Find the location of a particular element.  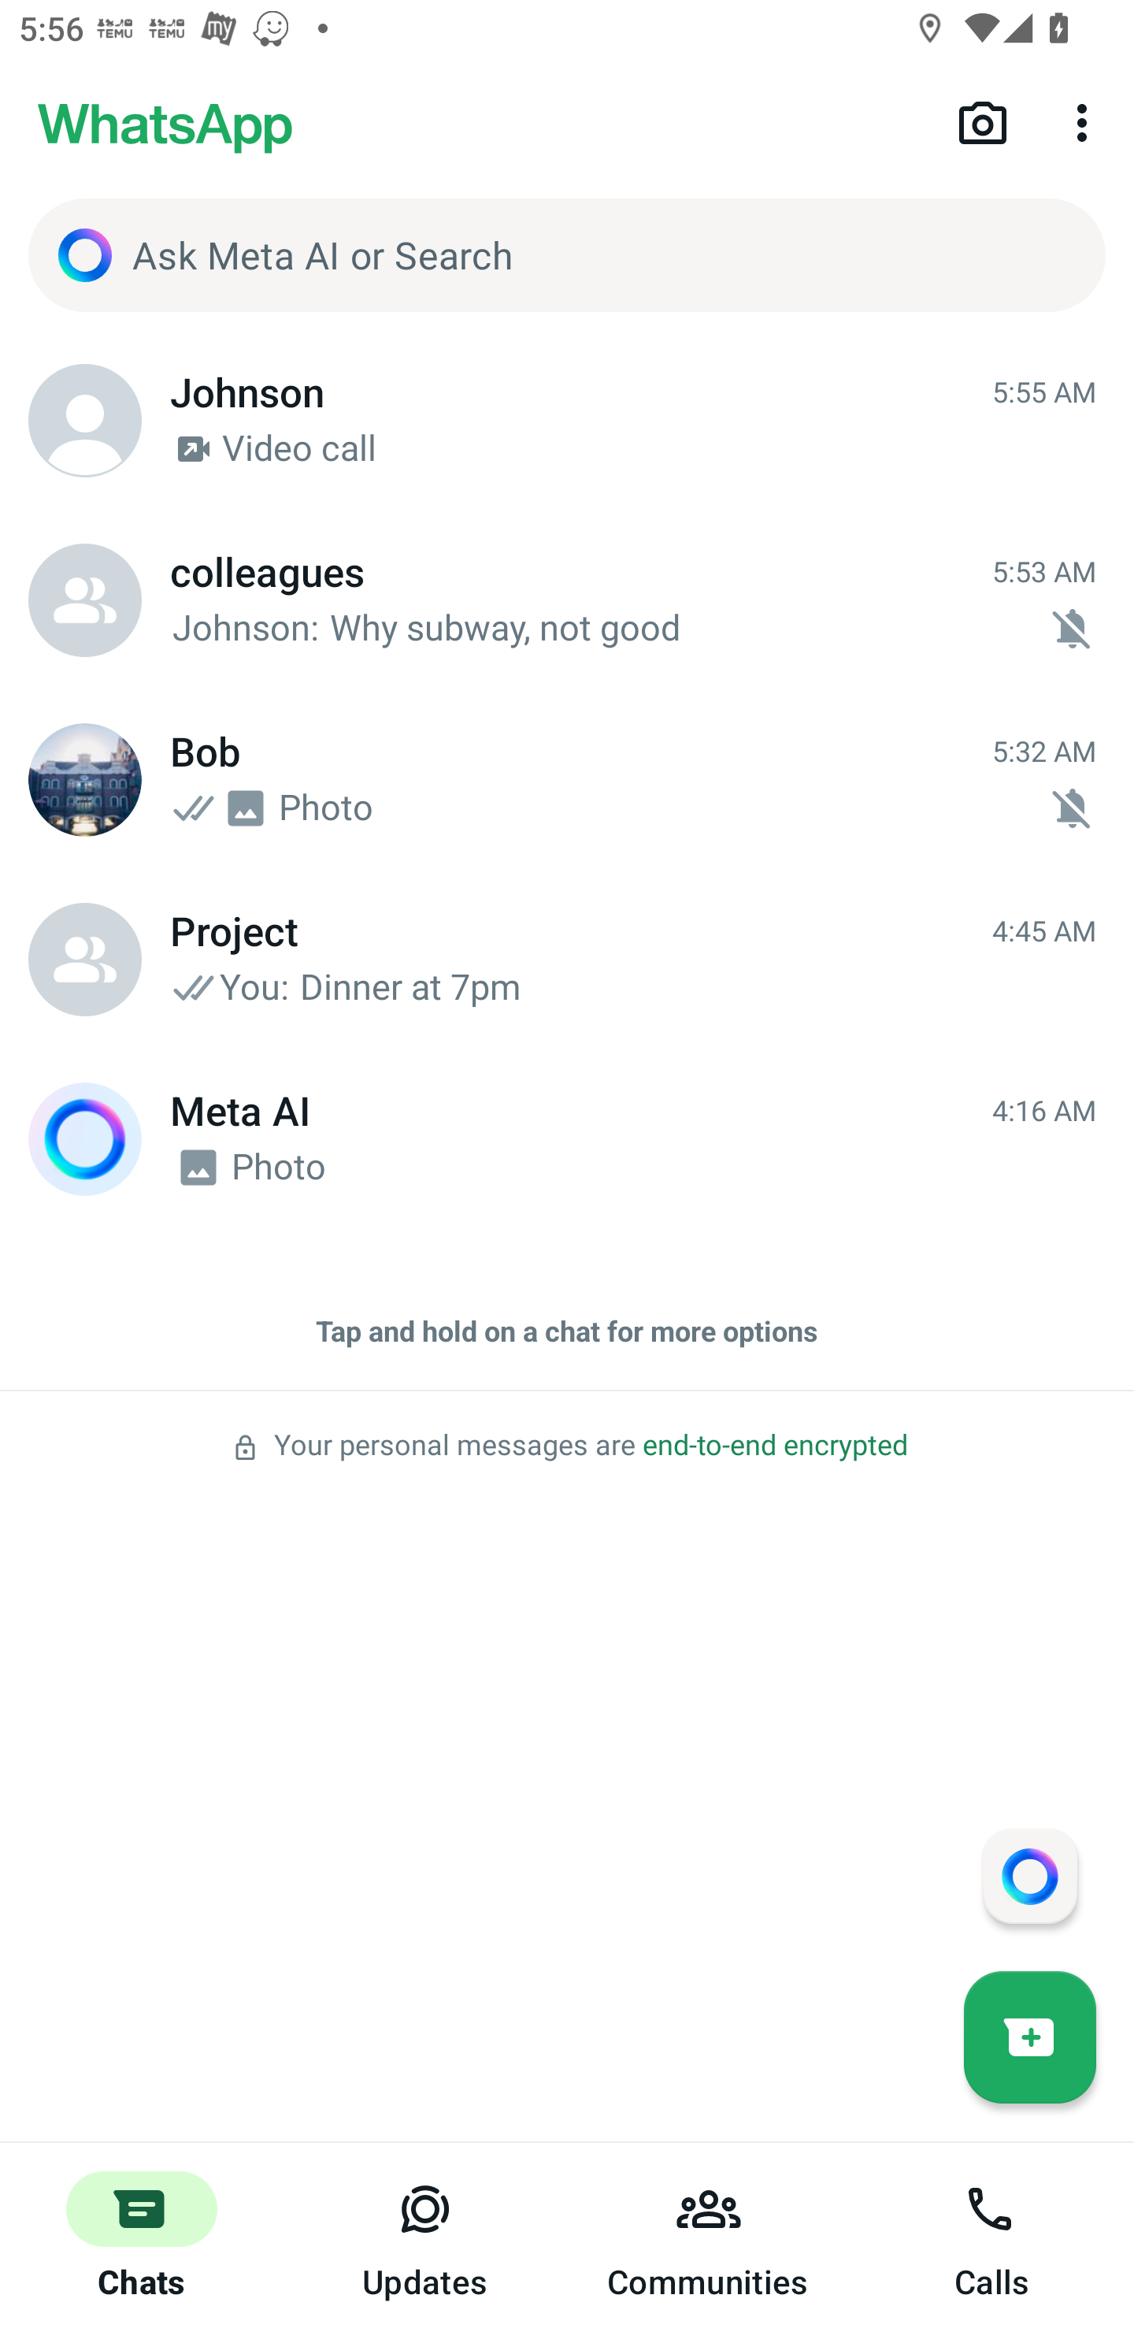

New chat is located at coordinates (1030, 2037).